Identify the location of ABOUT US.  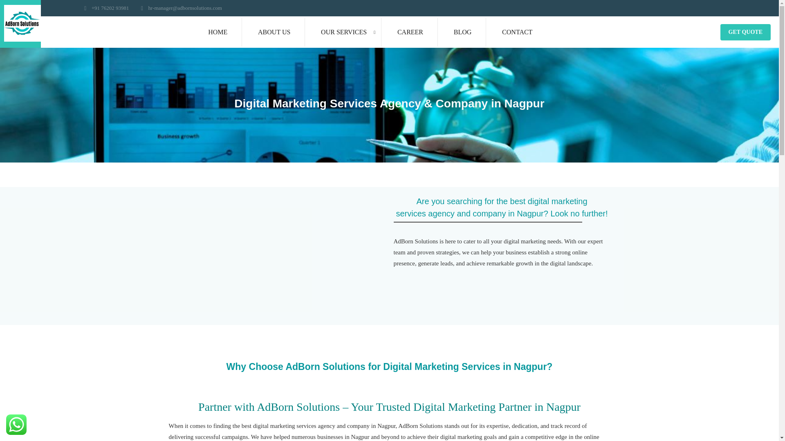
(274, 32).